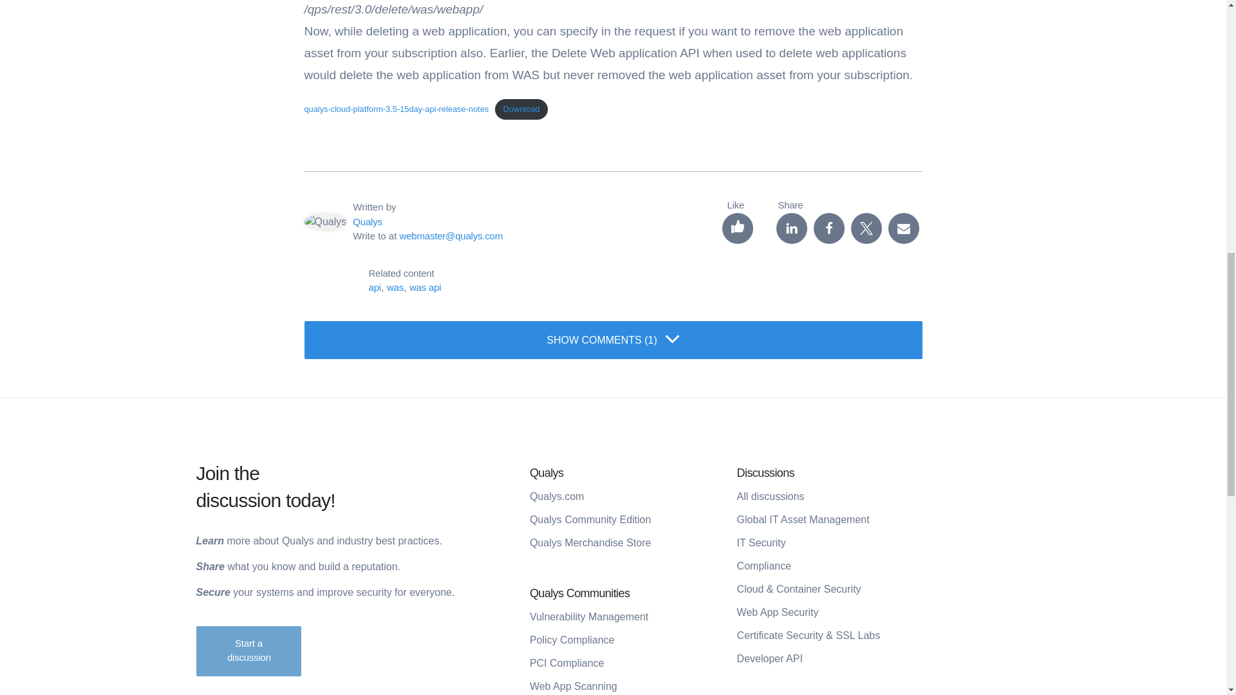 The width and height of the screenshot is (1236, 695). What do you see at coordinates (829, 228) in the screenshot?
I see `Share on Facebook` at bounding box center [829, 228].